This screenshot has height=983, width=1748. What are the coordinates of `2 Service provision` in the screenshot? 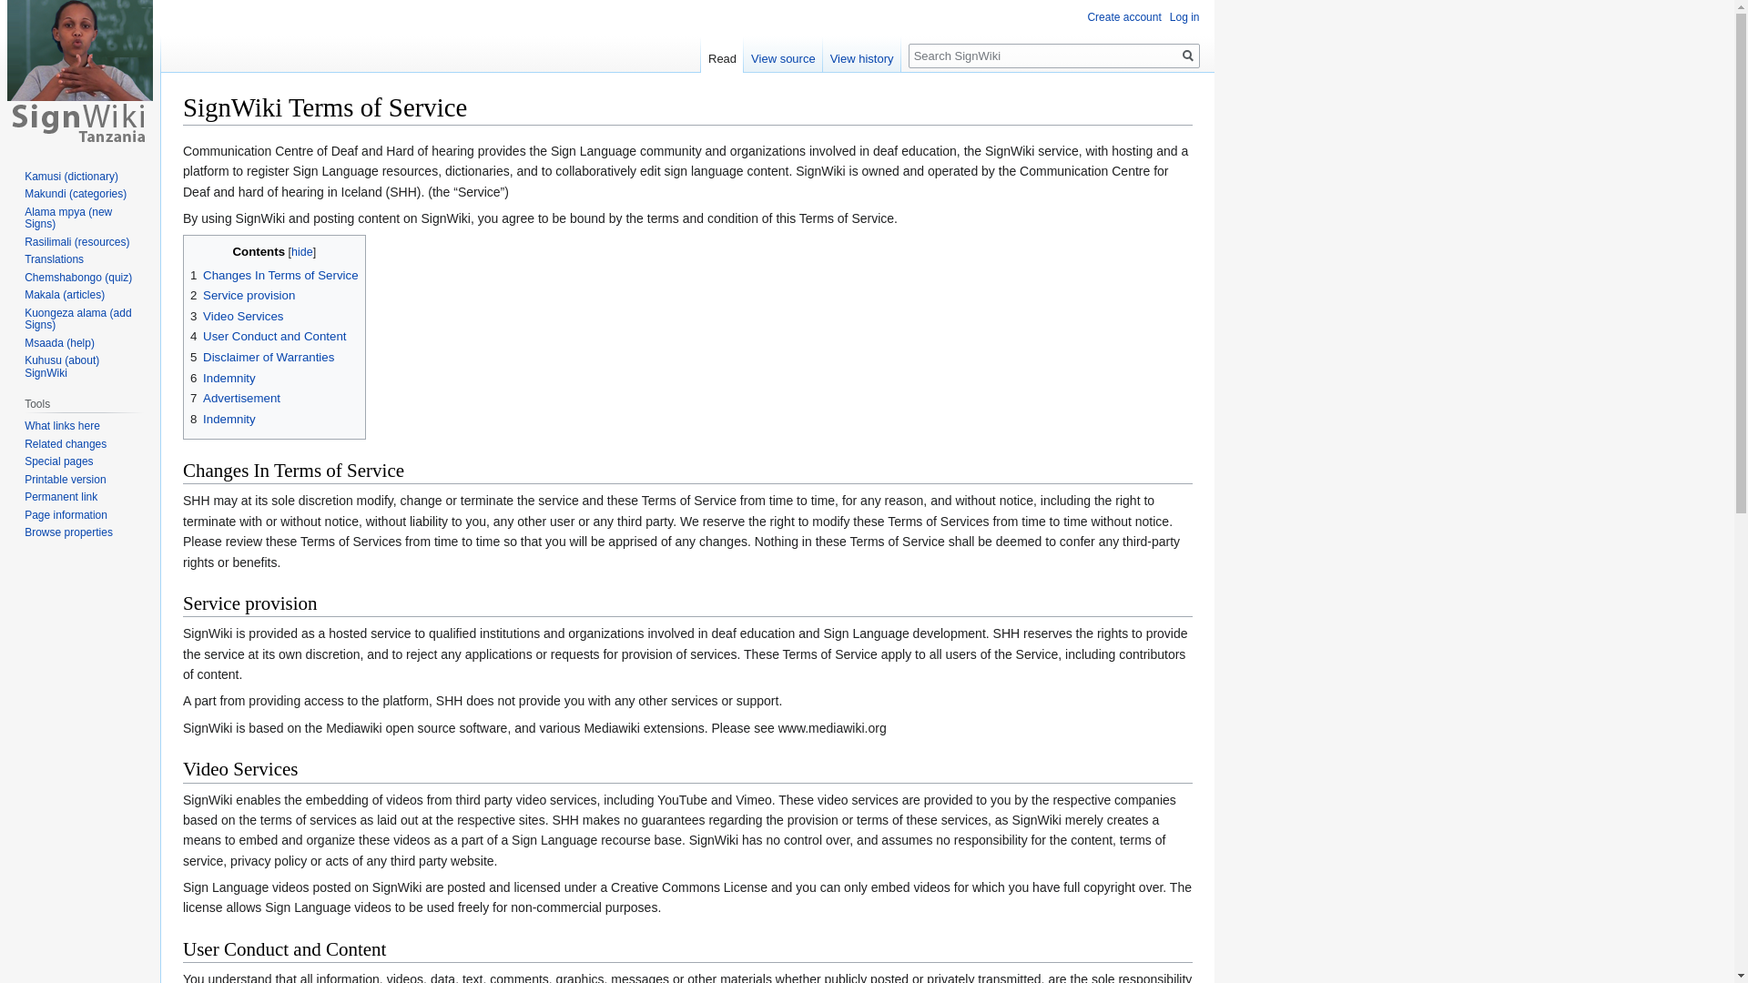 It's located at (242, 295).